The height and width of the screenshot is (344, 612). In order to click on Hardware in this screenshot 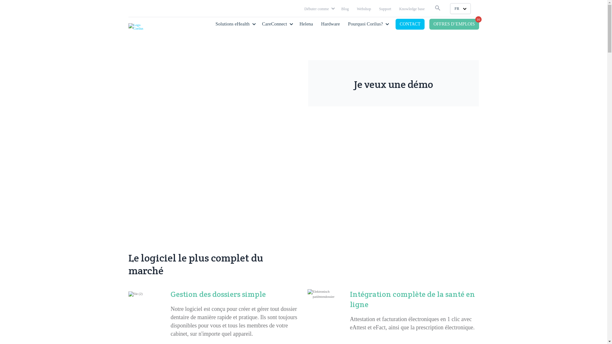, I will do `click(330, 24)`.